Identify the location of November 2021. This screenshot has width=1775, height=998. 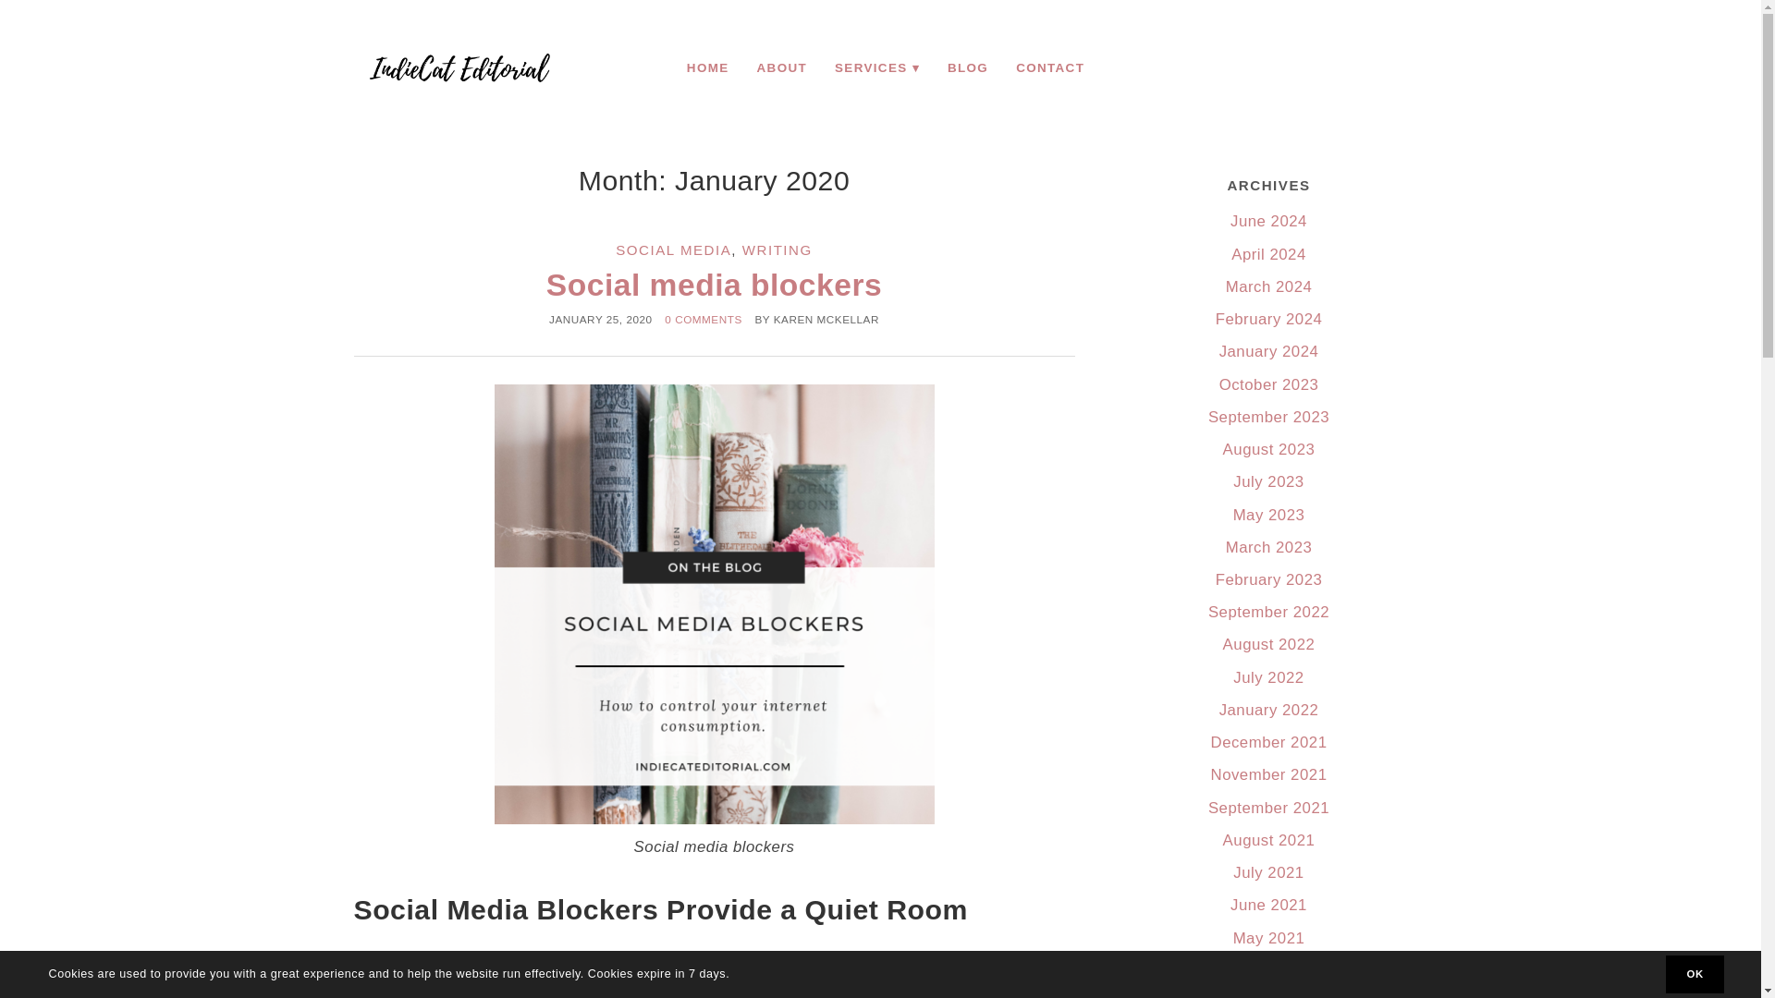
(1268, 774).